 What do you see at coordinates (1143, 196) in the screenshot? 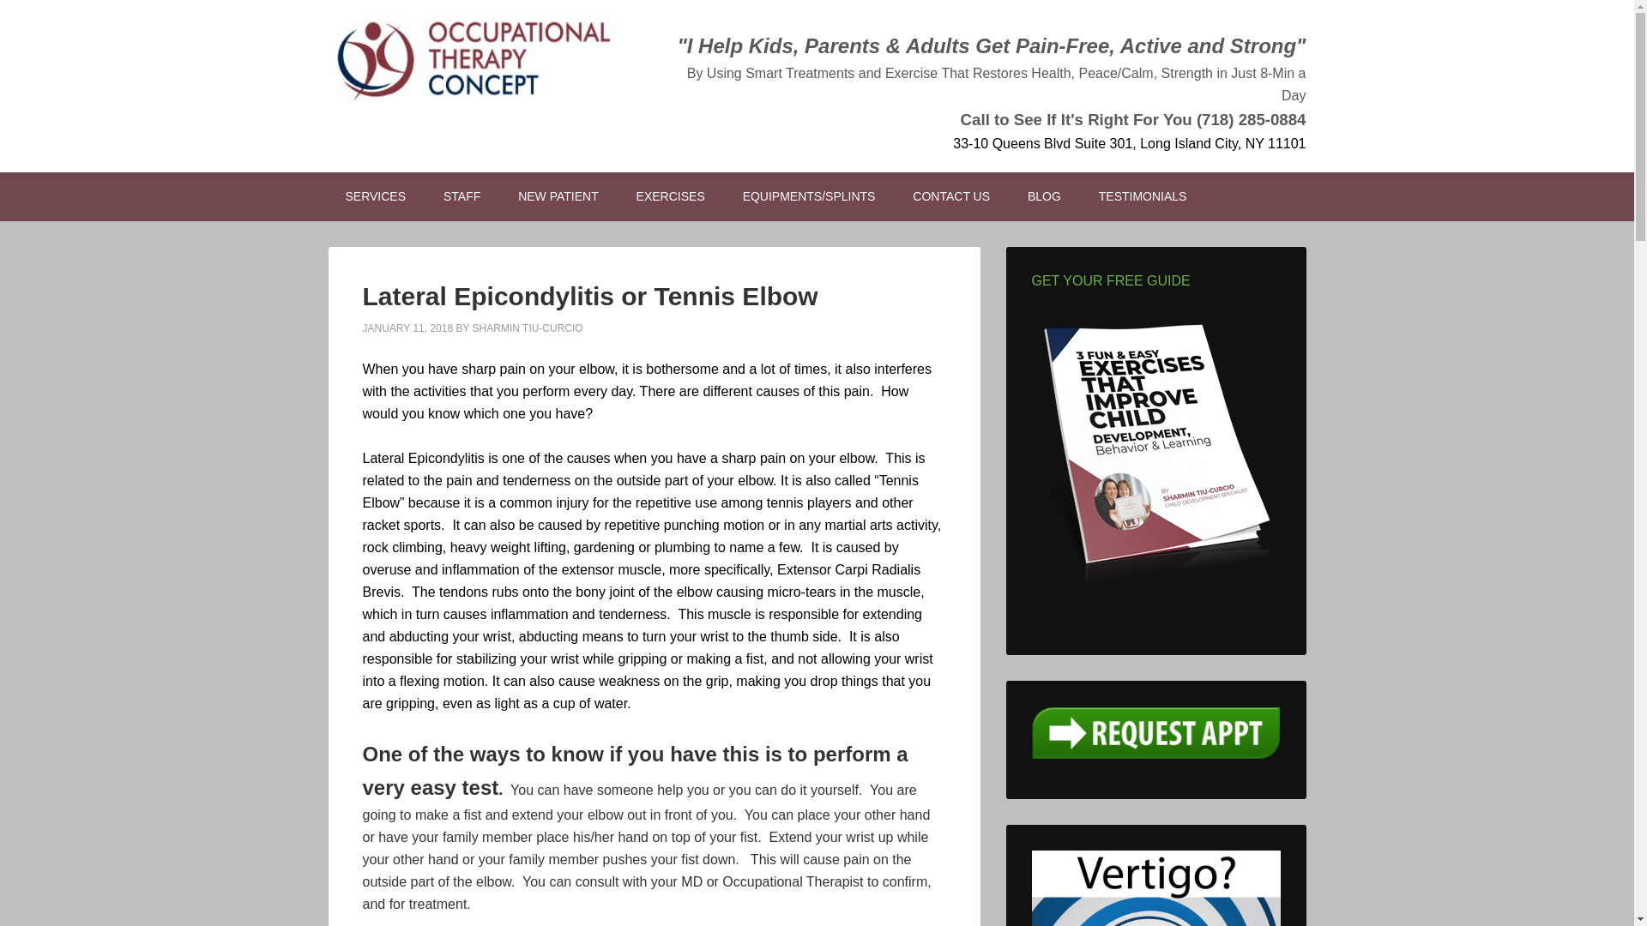
I see `TESTIMONIALS` at bounding box center [1143, 196].